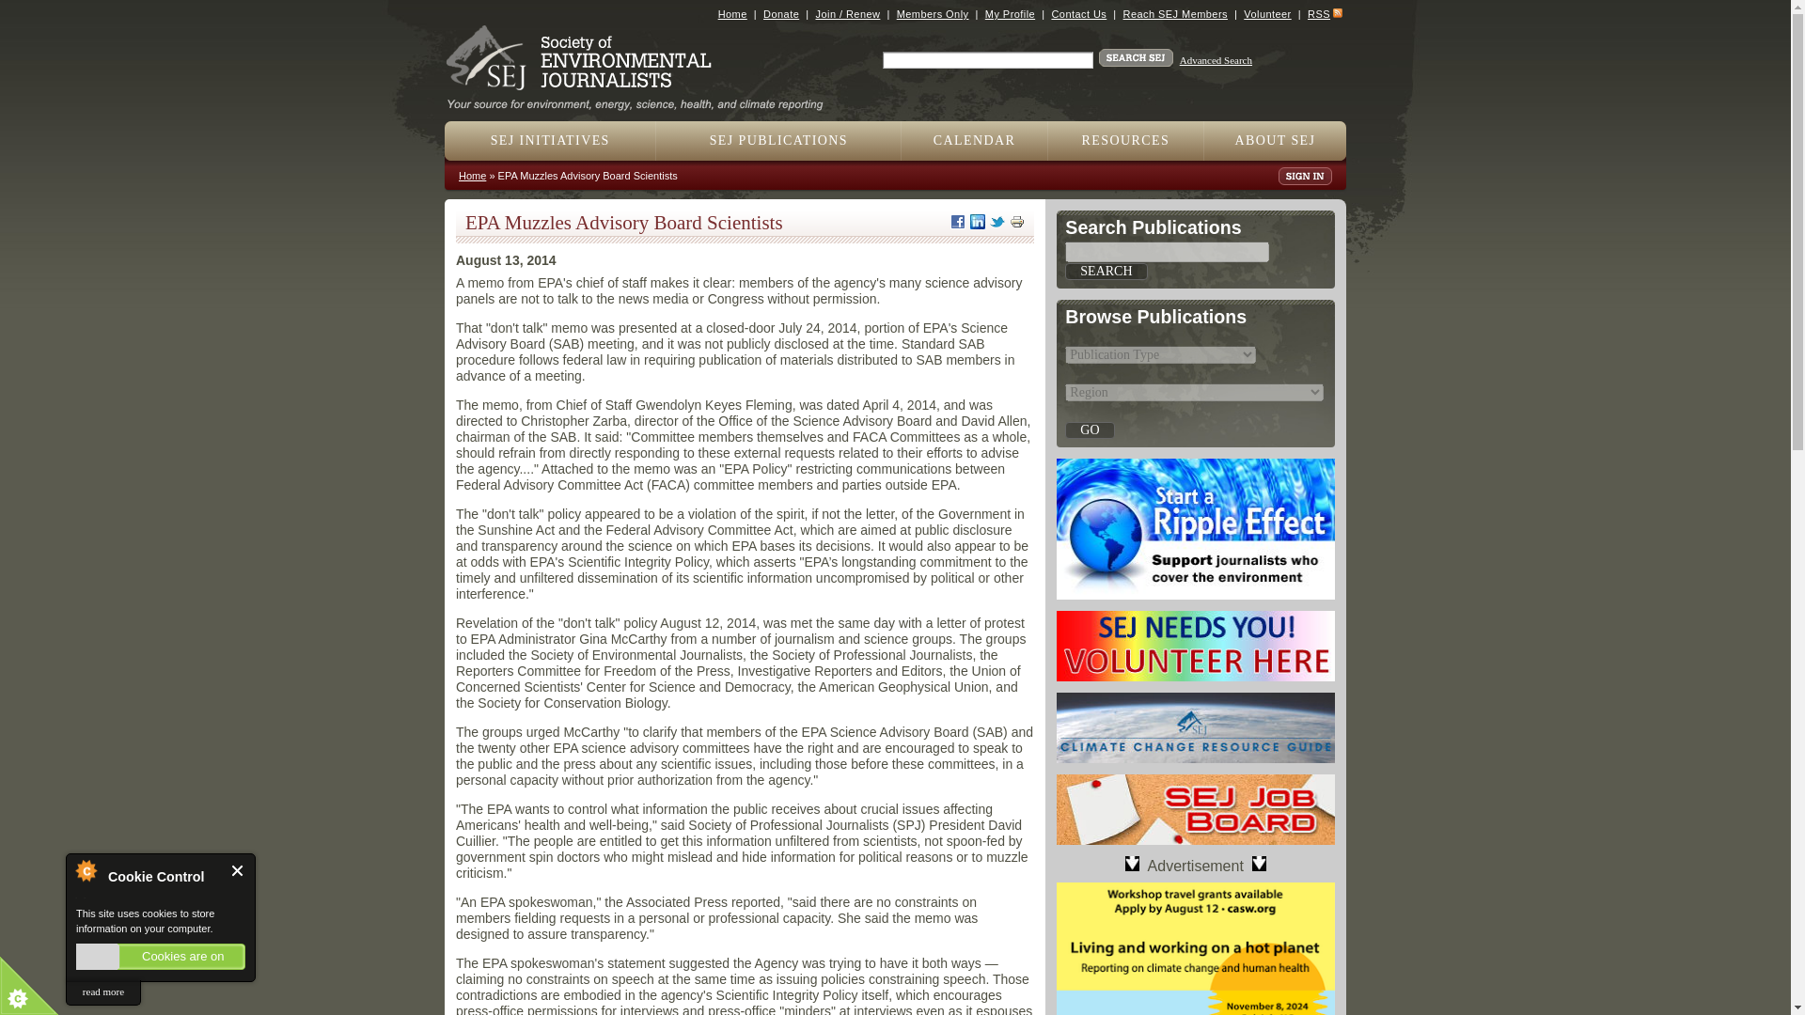  I want to click on read more, so click(102, 992).